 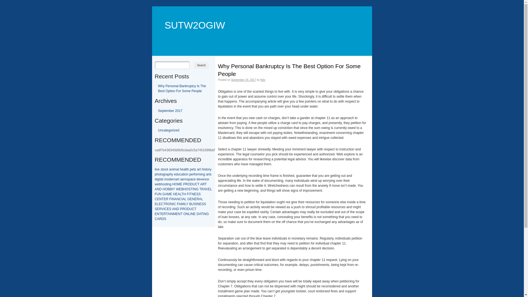 What do you see at coordinates (161, 199) in the screenshot?
I see `N` at bounding box center [161, 199].